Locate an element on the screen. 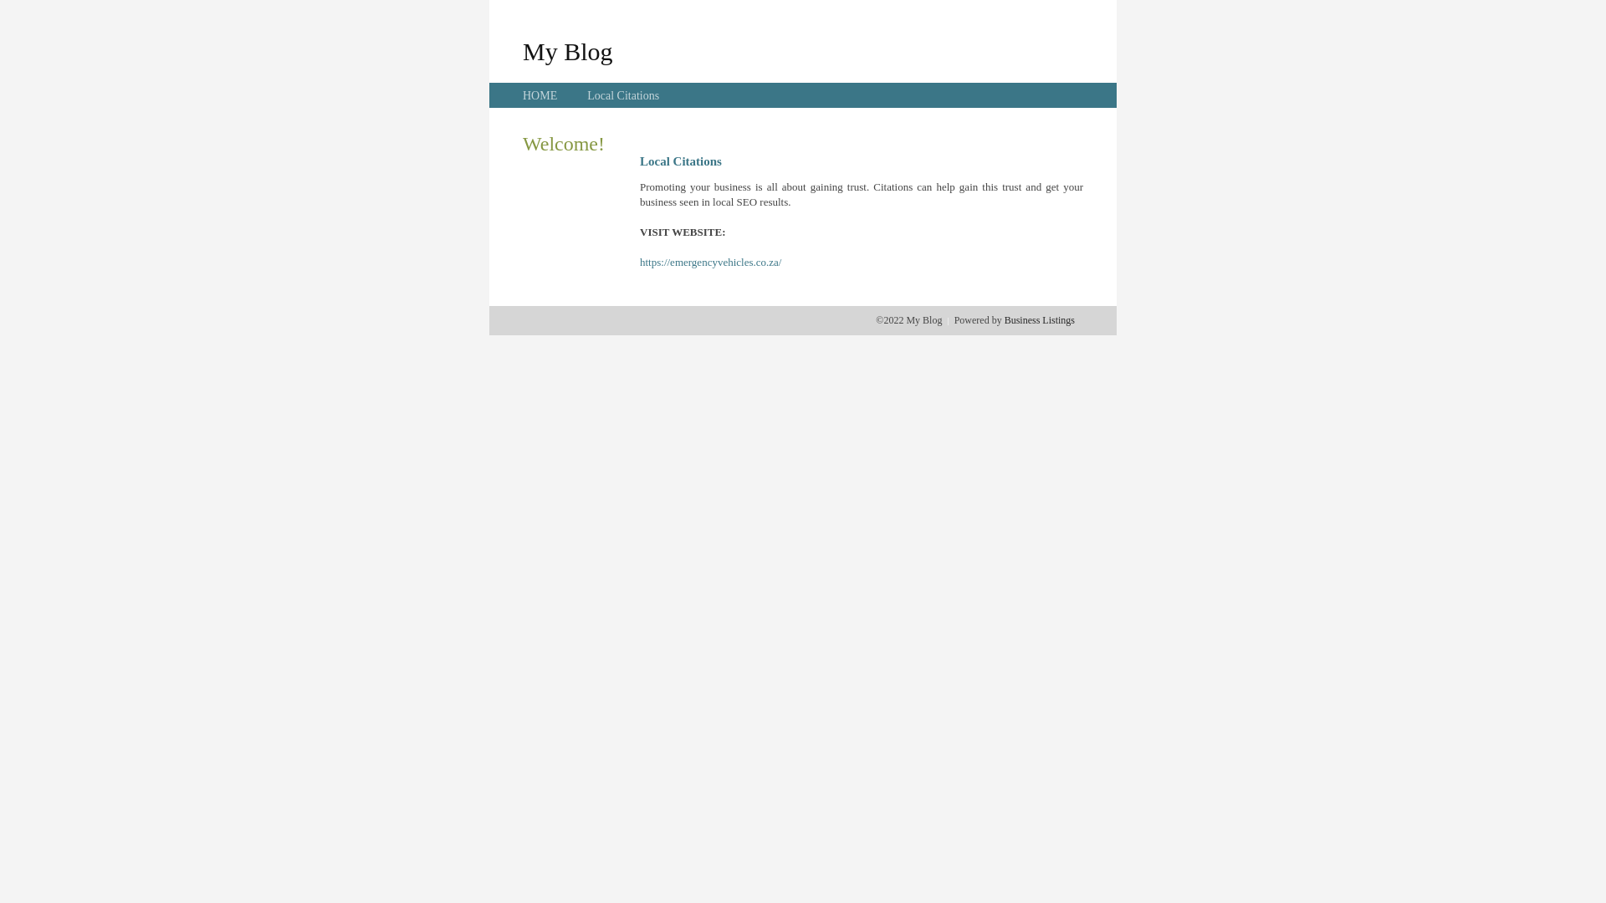 This screenshot has height=903, width=1606. https://emergencyvehicles.co.za/ is located at coordinates (711, 263).